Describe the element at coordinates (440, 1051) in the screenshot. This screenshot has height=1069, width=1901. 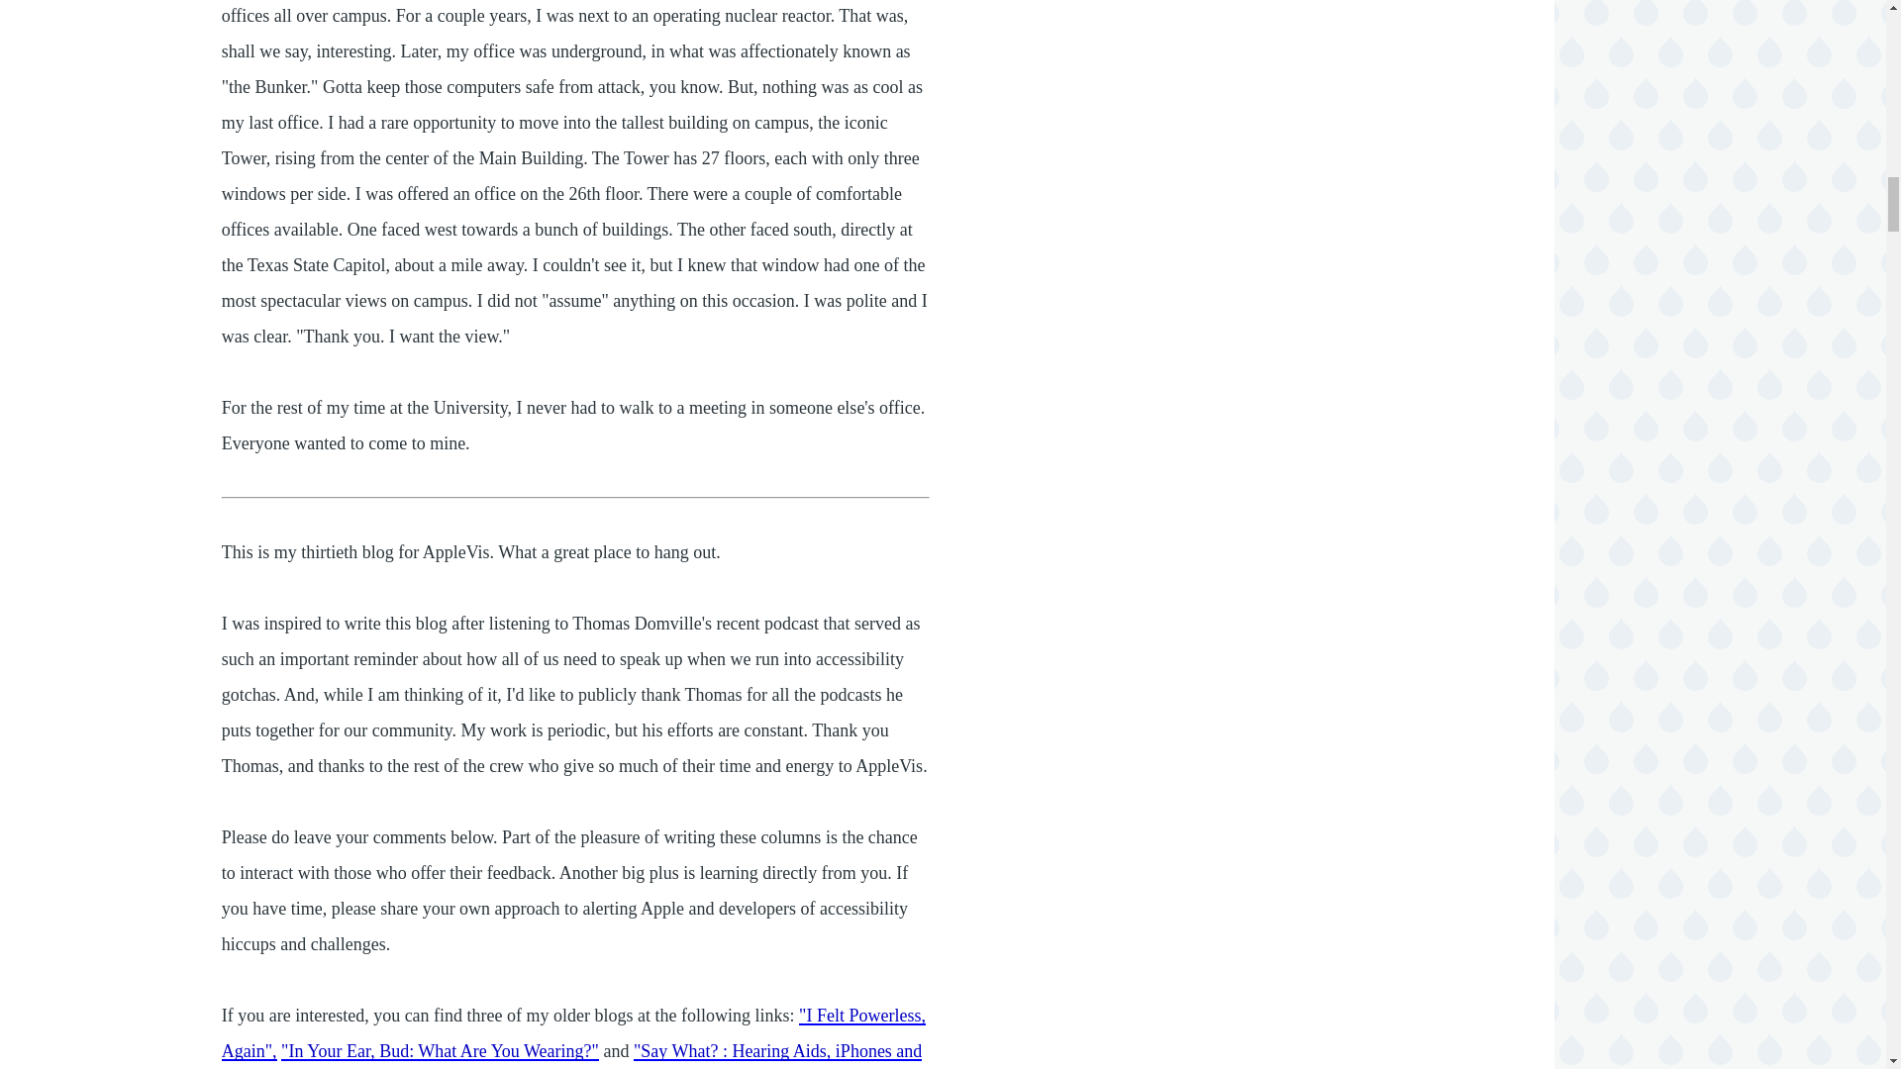
I see `"In Your Ear, Bud: What Are You Wearing?"` at that location.